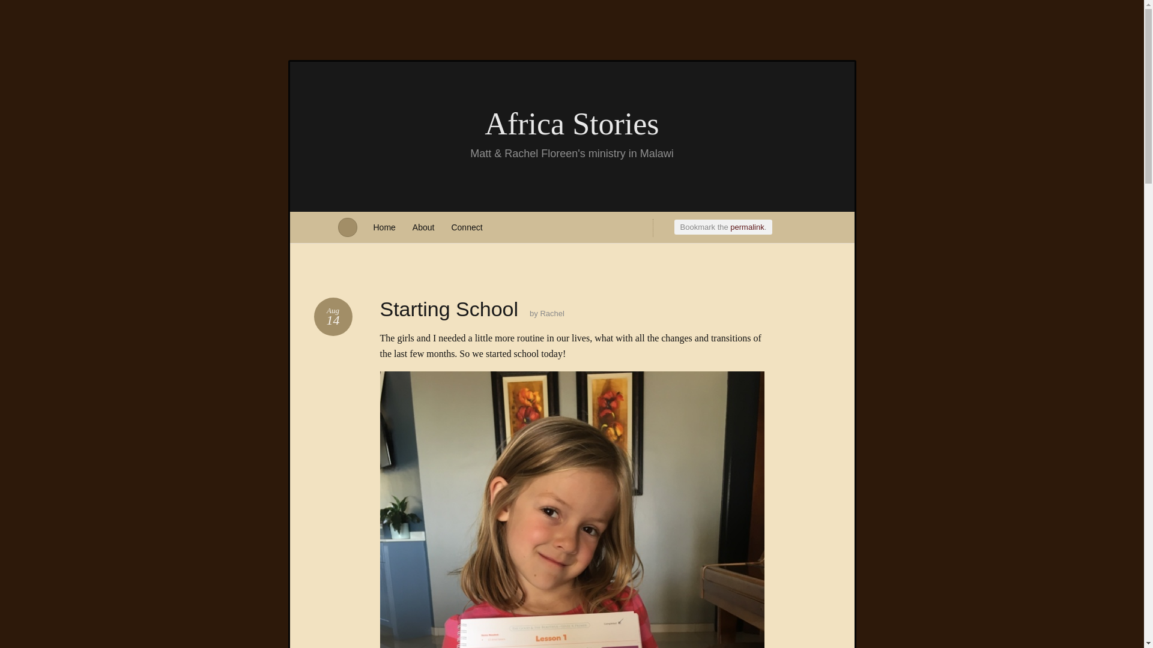  What do you see at coordinates (746, 227) in the screenshot?
I see `August 14 2019` at bounding box center [746, 227].